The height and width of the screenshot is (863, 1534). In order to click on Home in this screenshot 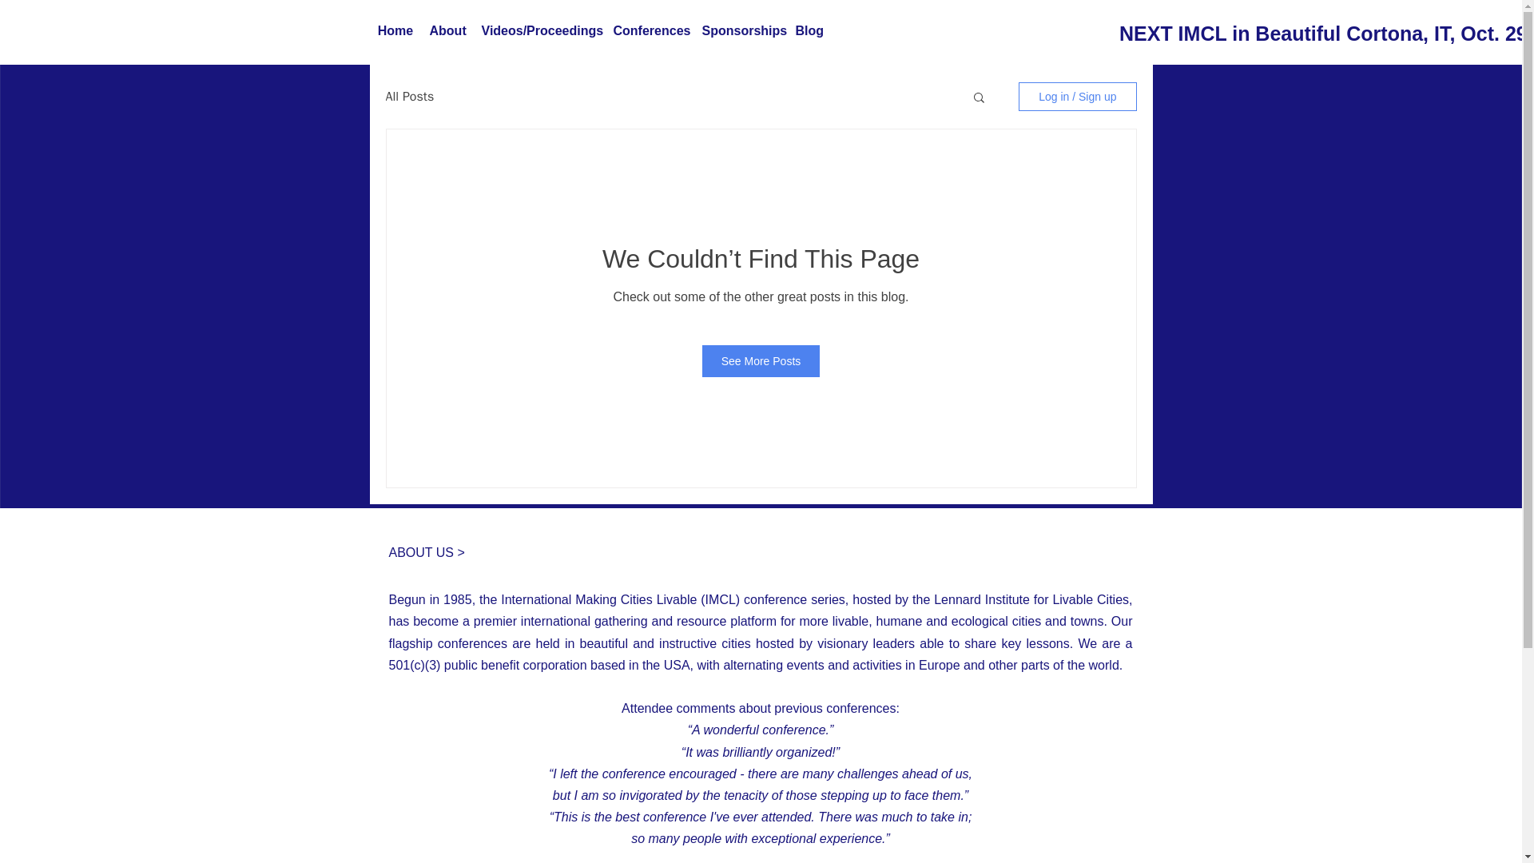, I will do `click(395, 30)`.